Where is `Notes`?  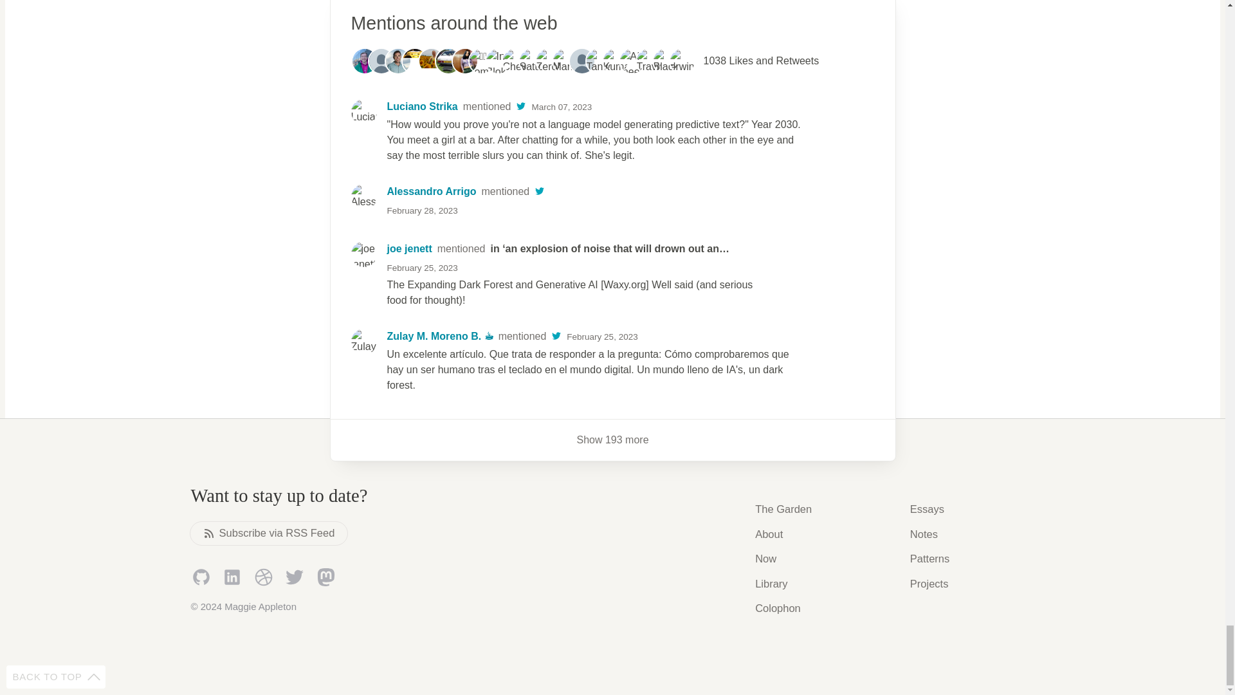 Notes is located at coordinates (924, 534).